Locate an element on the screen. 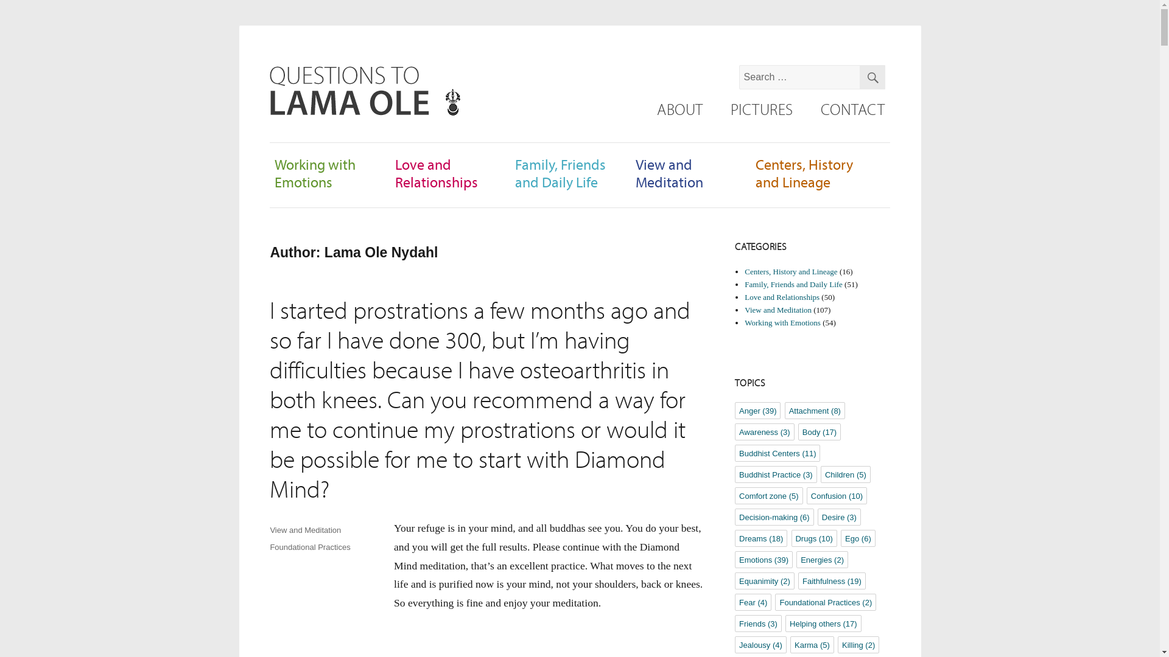  Love and Relationships is located at coordinates (436, 173).